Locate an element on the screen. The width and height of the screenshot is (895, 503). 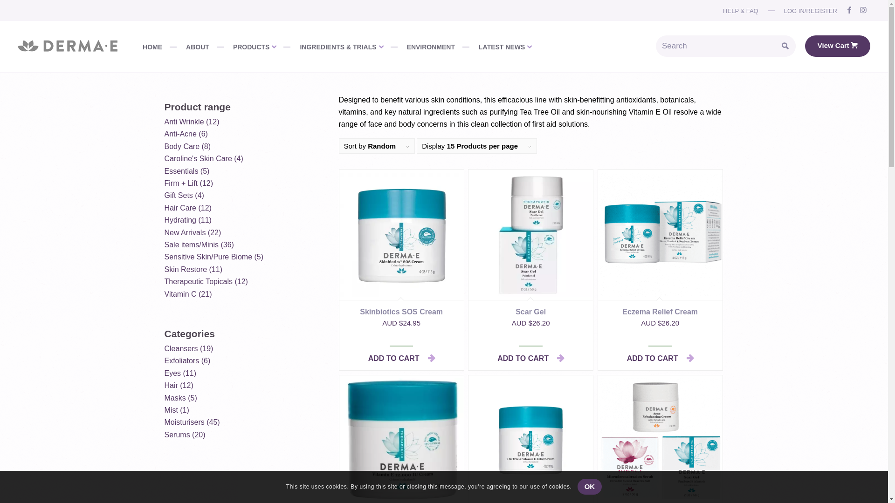
Eczema Relief Cream
AUD $26.20 is located at coordinates (660, 258).